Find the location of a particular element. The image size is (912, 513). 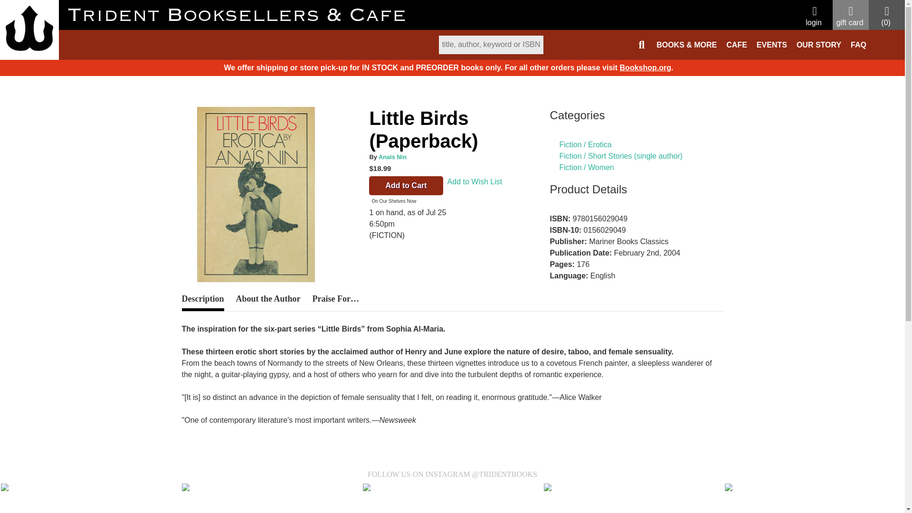

Add to Wish List is located at coordinates (475, 187).